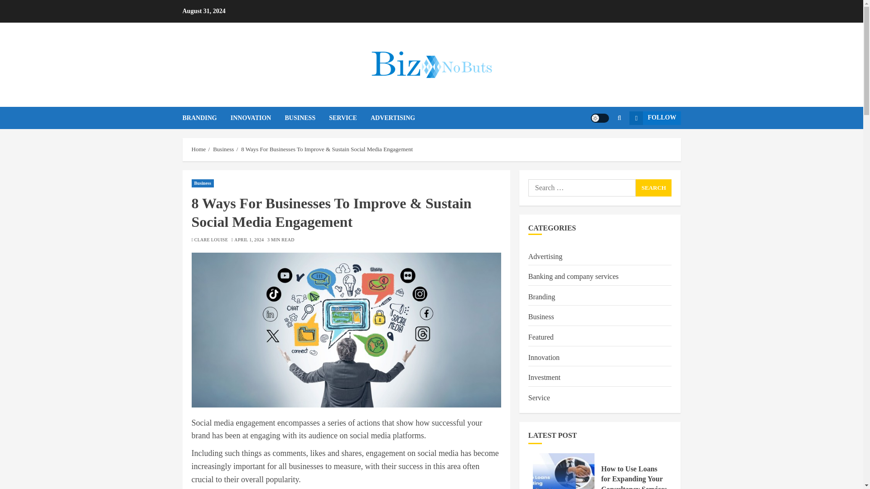  Describe the element at coordinates (248, 240) in the screenshot. I see `APRIL 1, 2024` at that location.